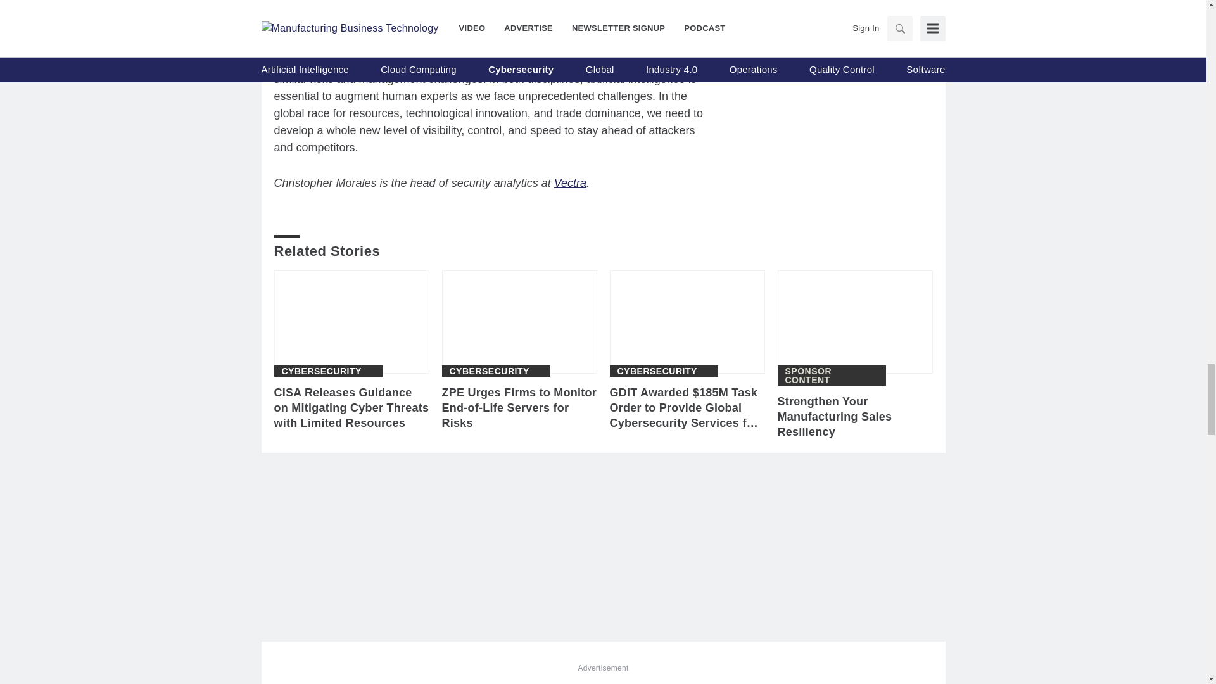  Describe the element at coordinates (832, 375) in the screenshot. I see `Sponsor Content` at that location.